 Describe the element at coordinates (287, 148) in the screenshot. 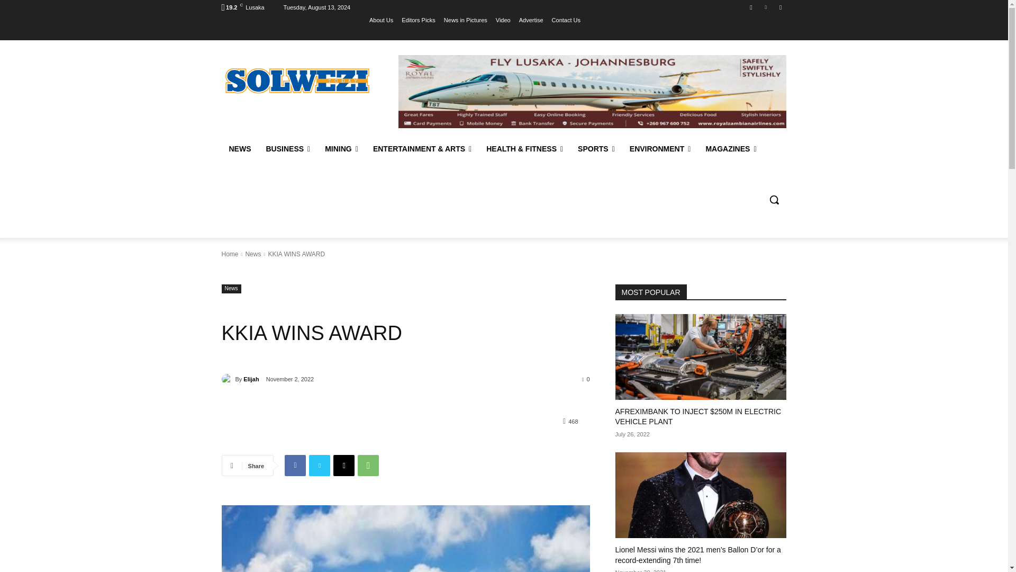

I see `BUSINESS` at that location.